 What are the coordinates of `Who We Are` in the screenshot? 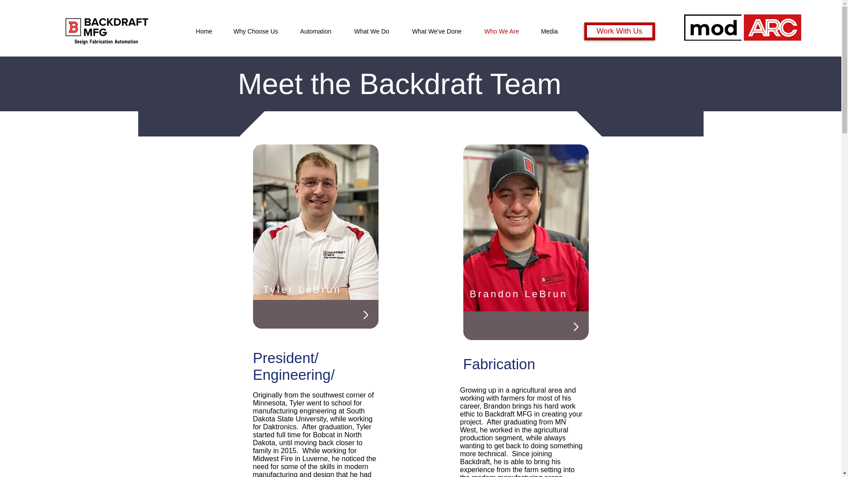 It's located at (502, 31).